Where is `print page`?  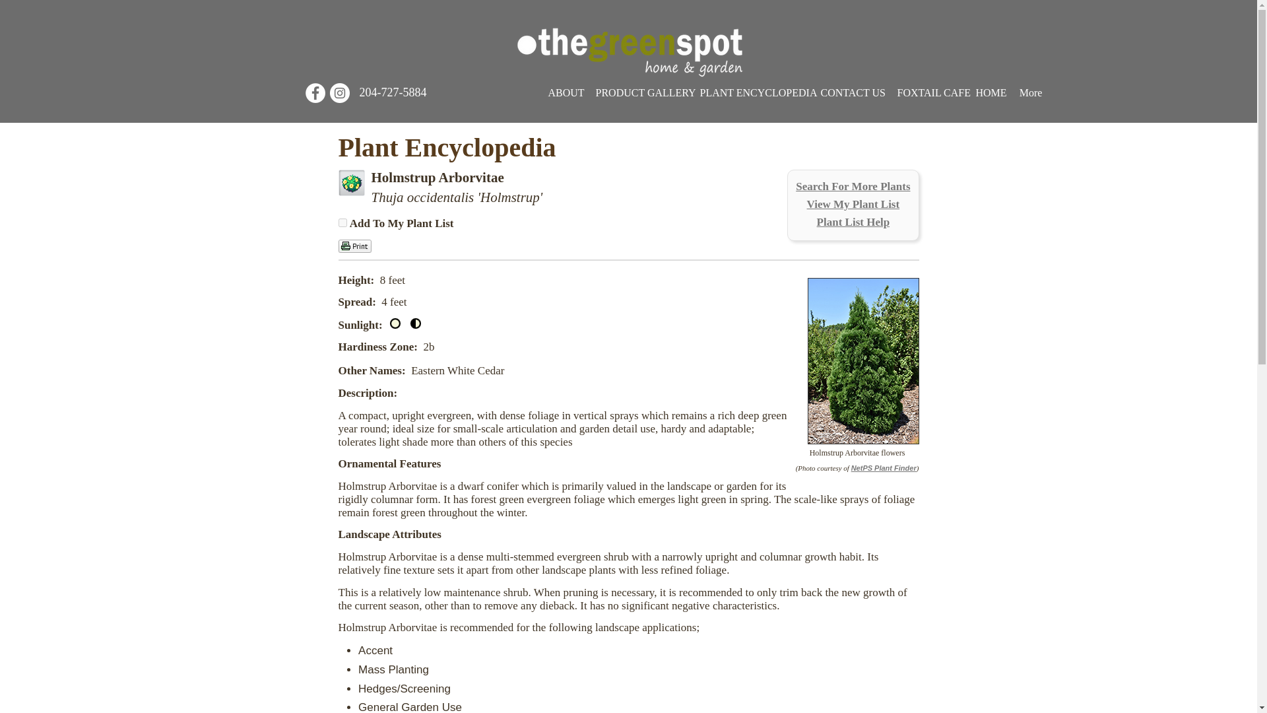
print page is located at coordinates (354, 246).